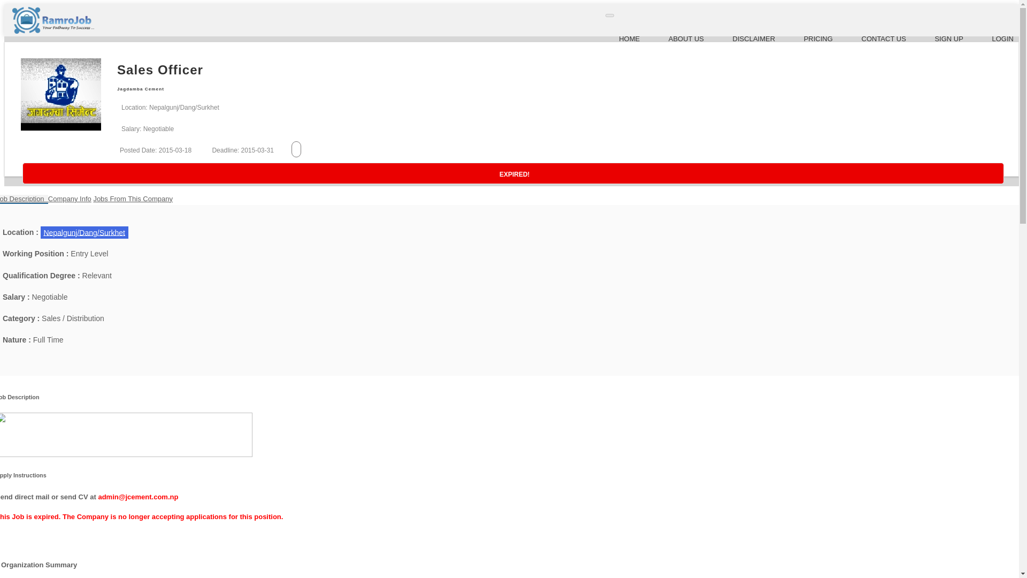 The height and width of the screenshot is (578, 1027). Describe the element at coordinates (70, 199) in the screenshot. I see `Company Info` at that location.